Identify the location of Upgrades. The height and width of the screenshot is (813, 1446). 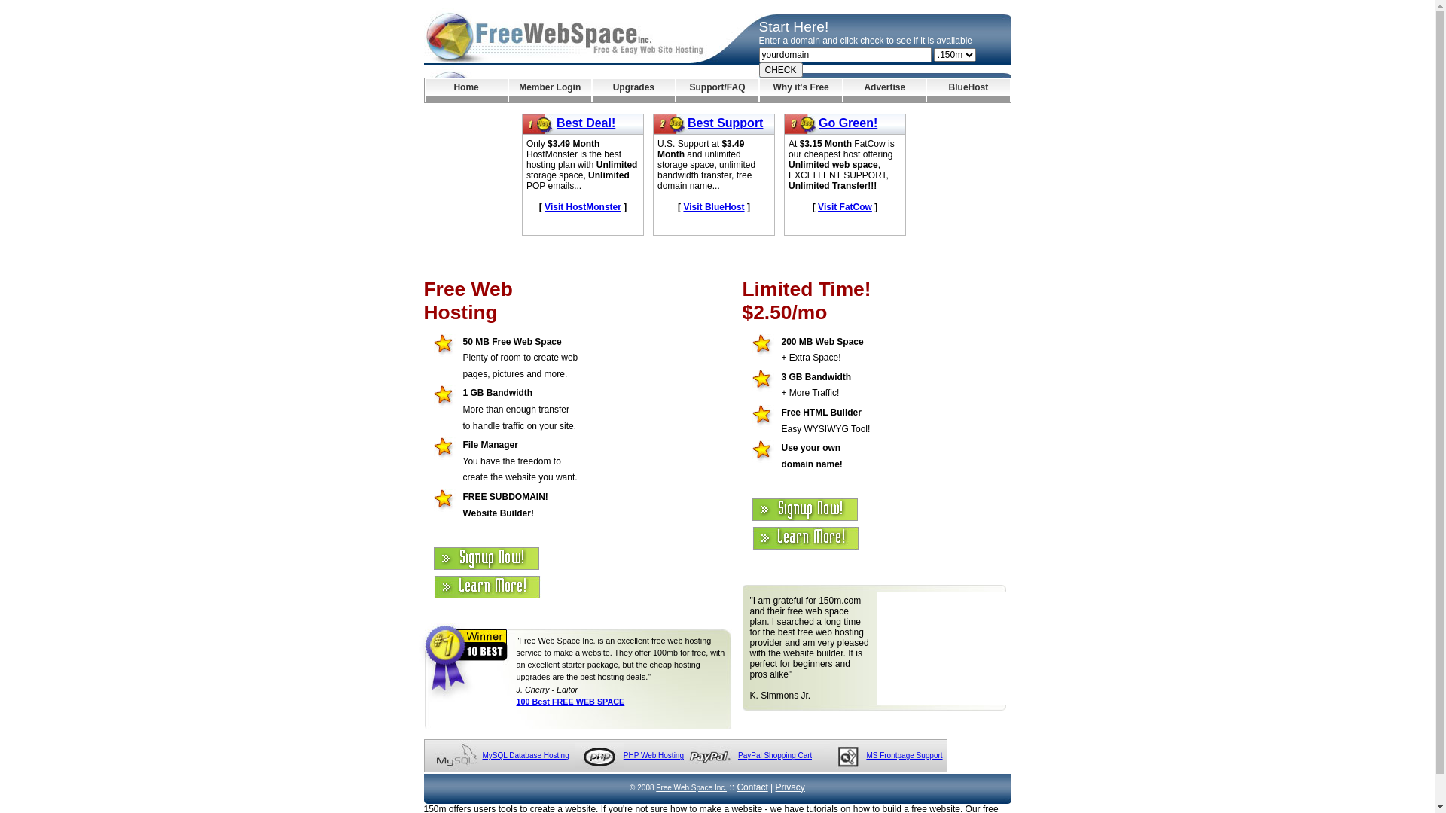
(634, 90).